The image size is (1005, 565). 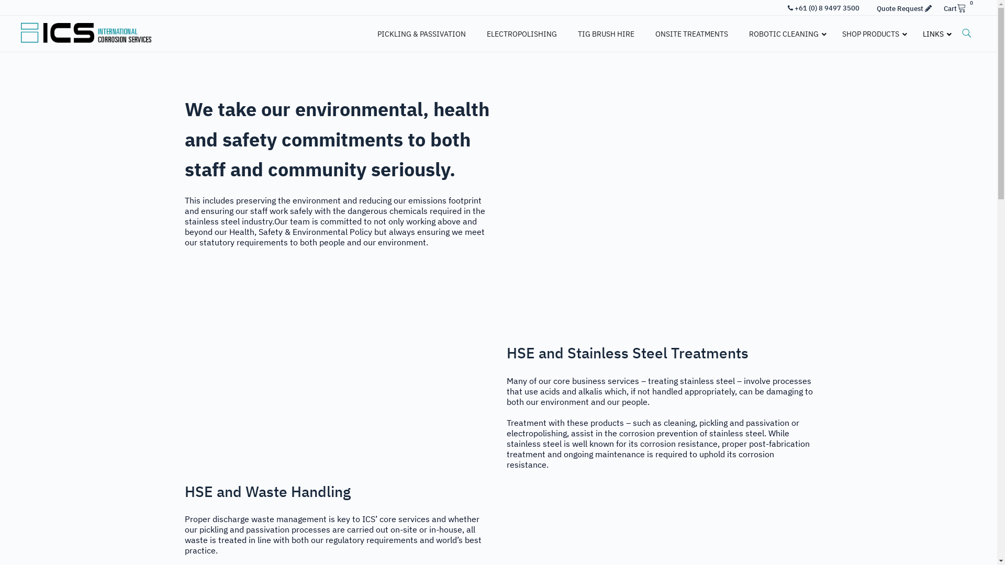 What do you see at coordinates (606, 33) in the screenshot?
I see `TIG BRUSH HIRE` at bounding box center [606, 33].